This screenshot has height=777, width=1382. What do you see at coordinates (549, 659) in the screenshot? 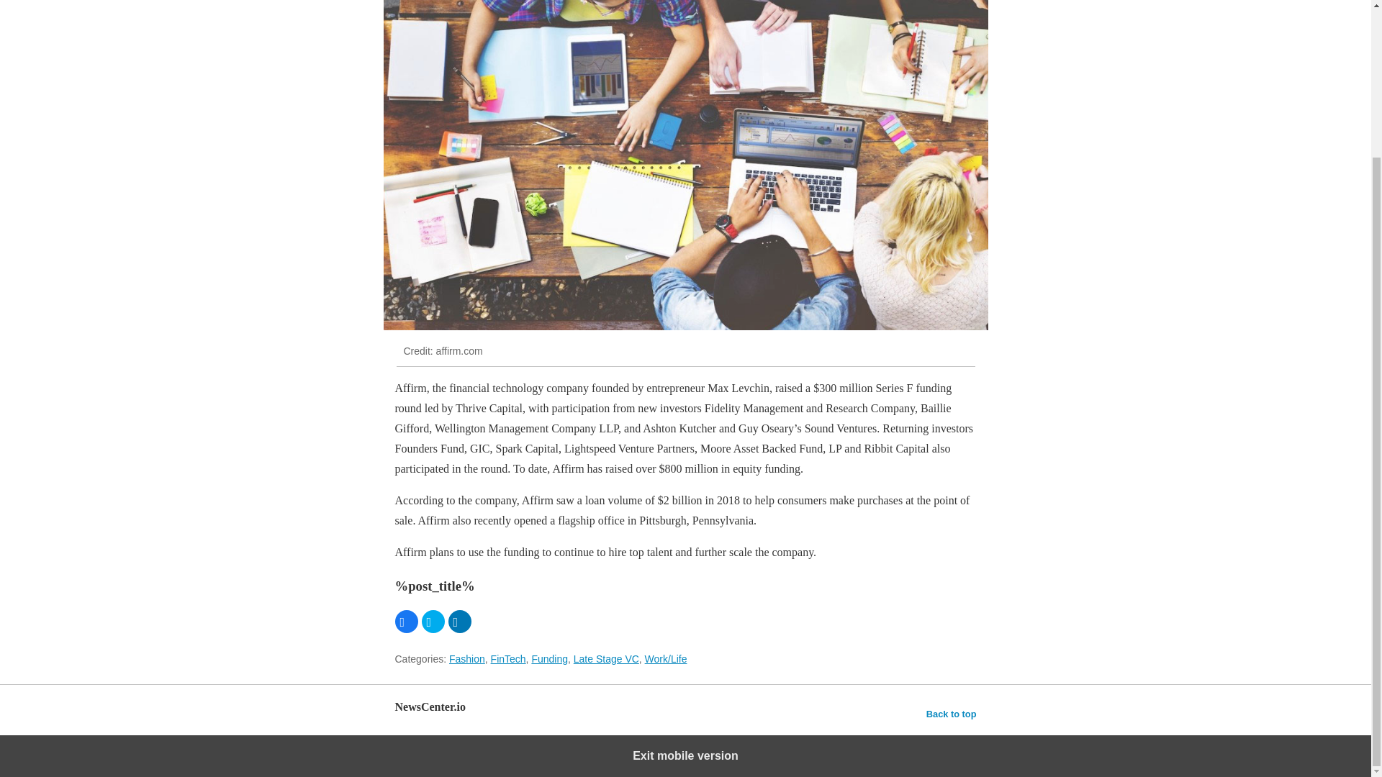
I see `Funding` at bounding box center [549, 659].